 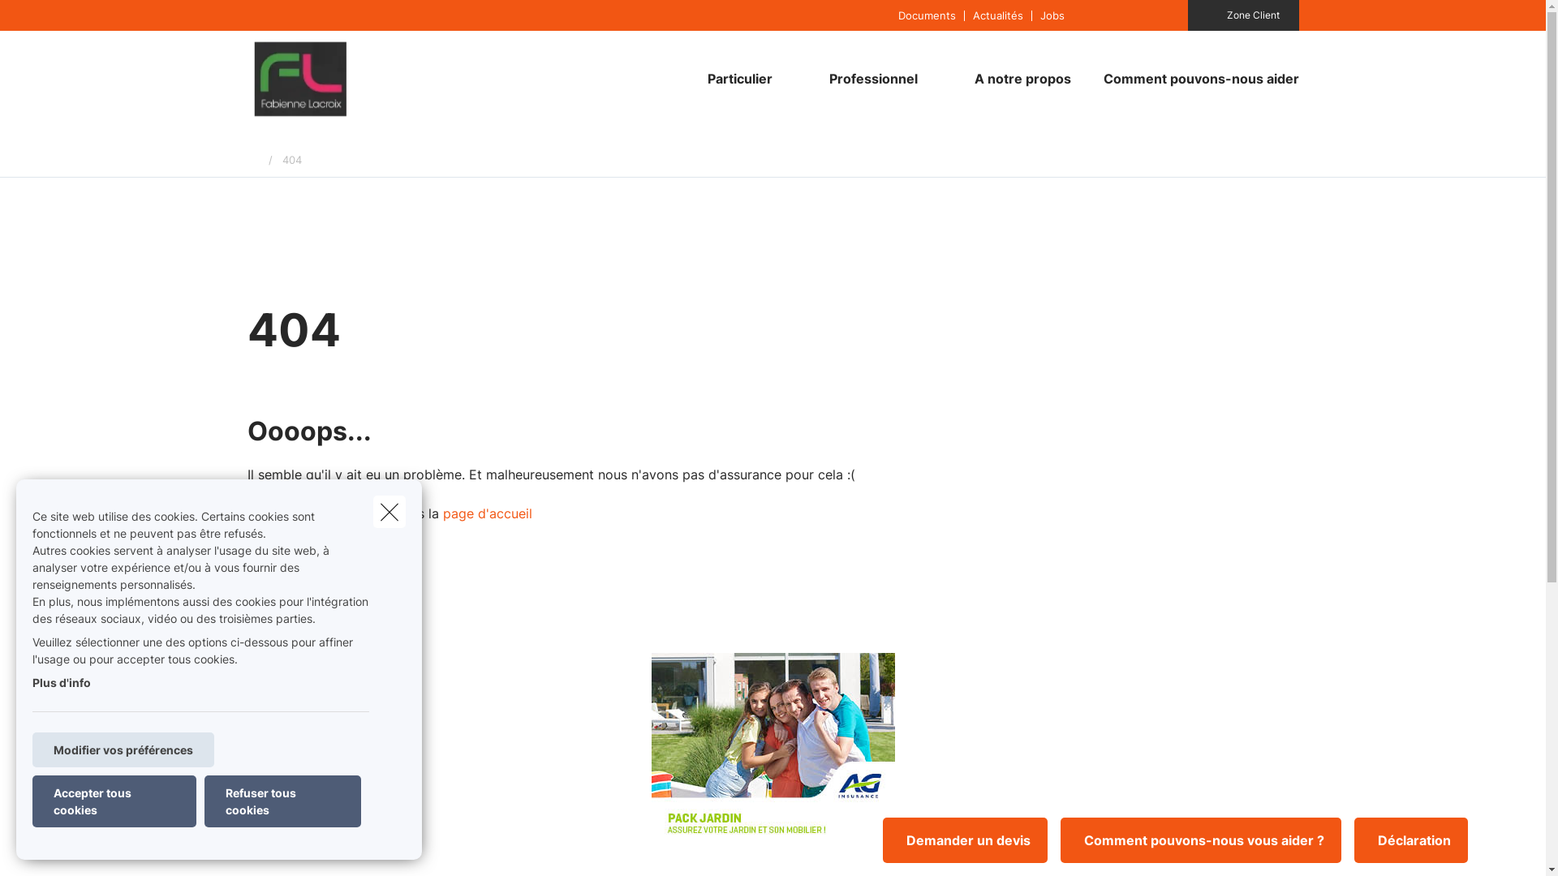 What do you see at coordinates (966, 840) in the screenshot?
I see `Demander un devis` at bounding box center [966, 840].